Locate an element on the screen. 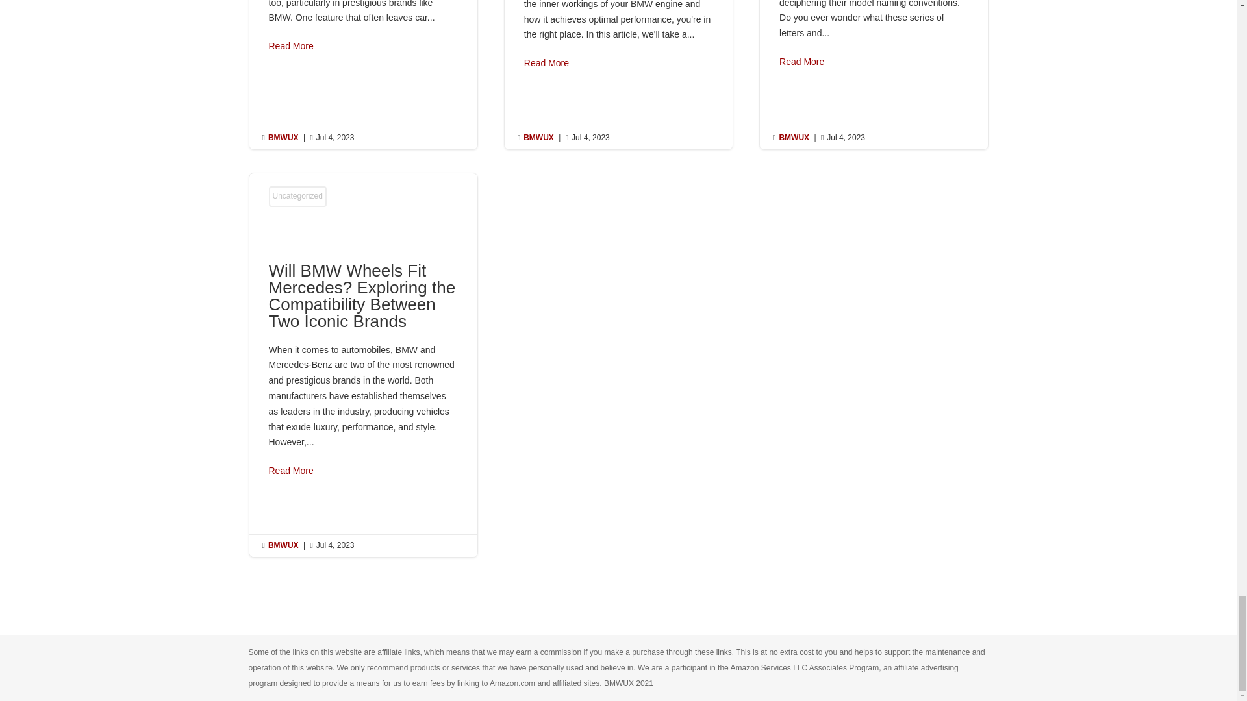 This screenshot has height=701, width=1247. Posts by BMWUX is located at coordinates (794, 138).